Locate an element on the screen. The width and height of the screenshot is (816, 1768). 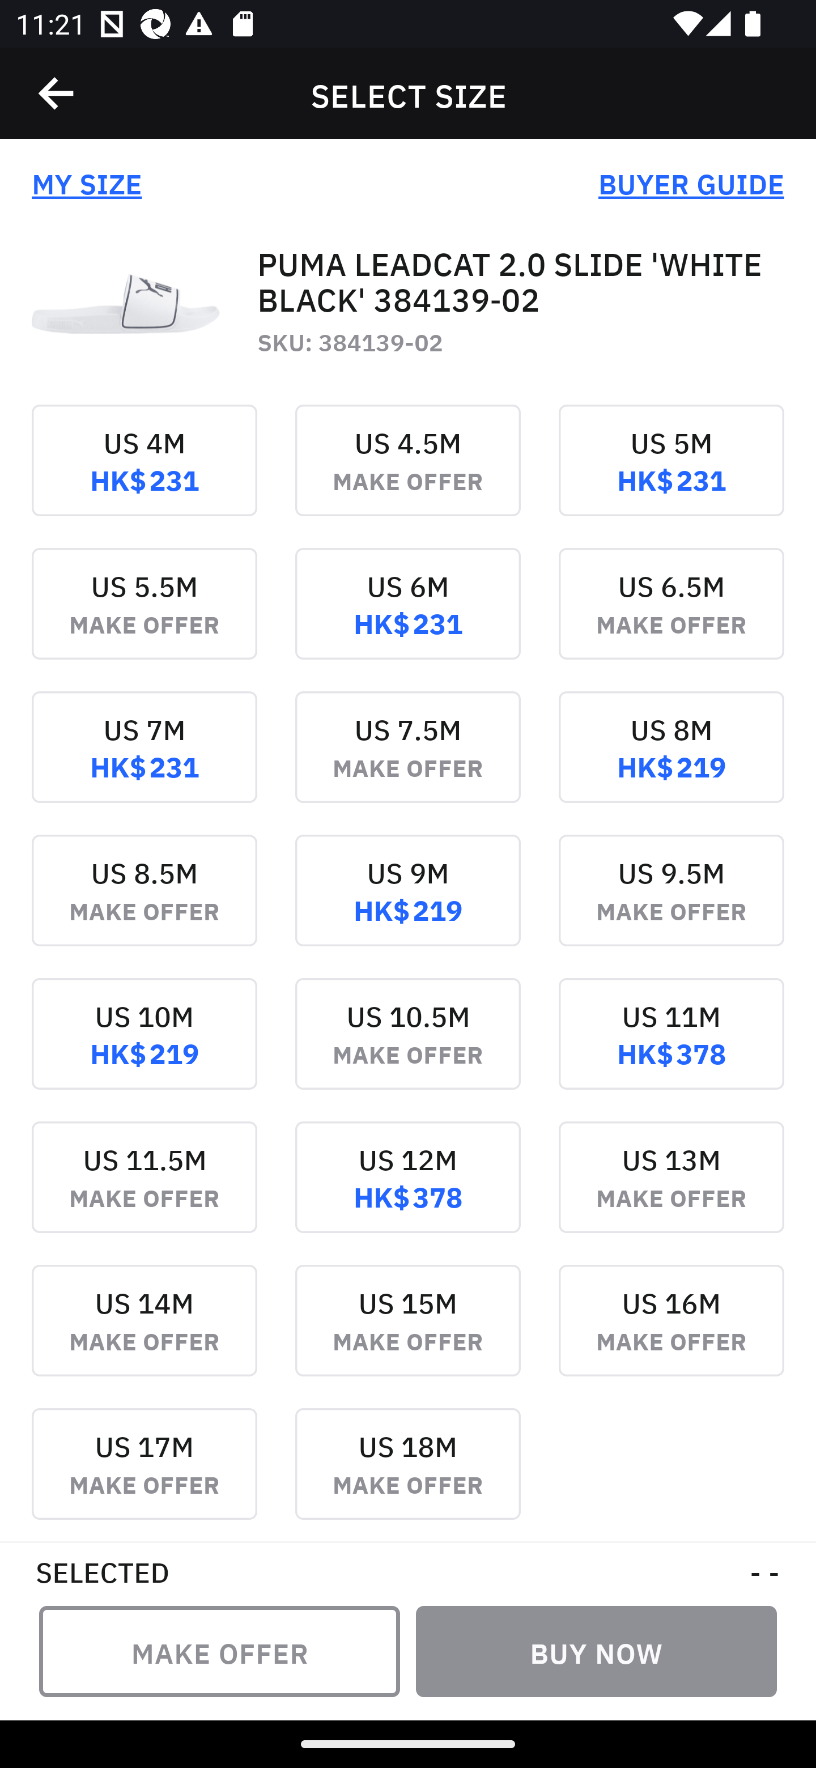
US 5M HK$ 231 is located at coordinates (671, 476).